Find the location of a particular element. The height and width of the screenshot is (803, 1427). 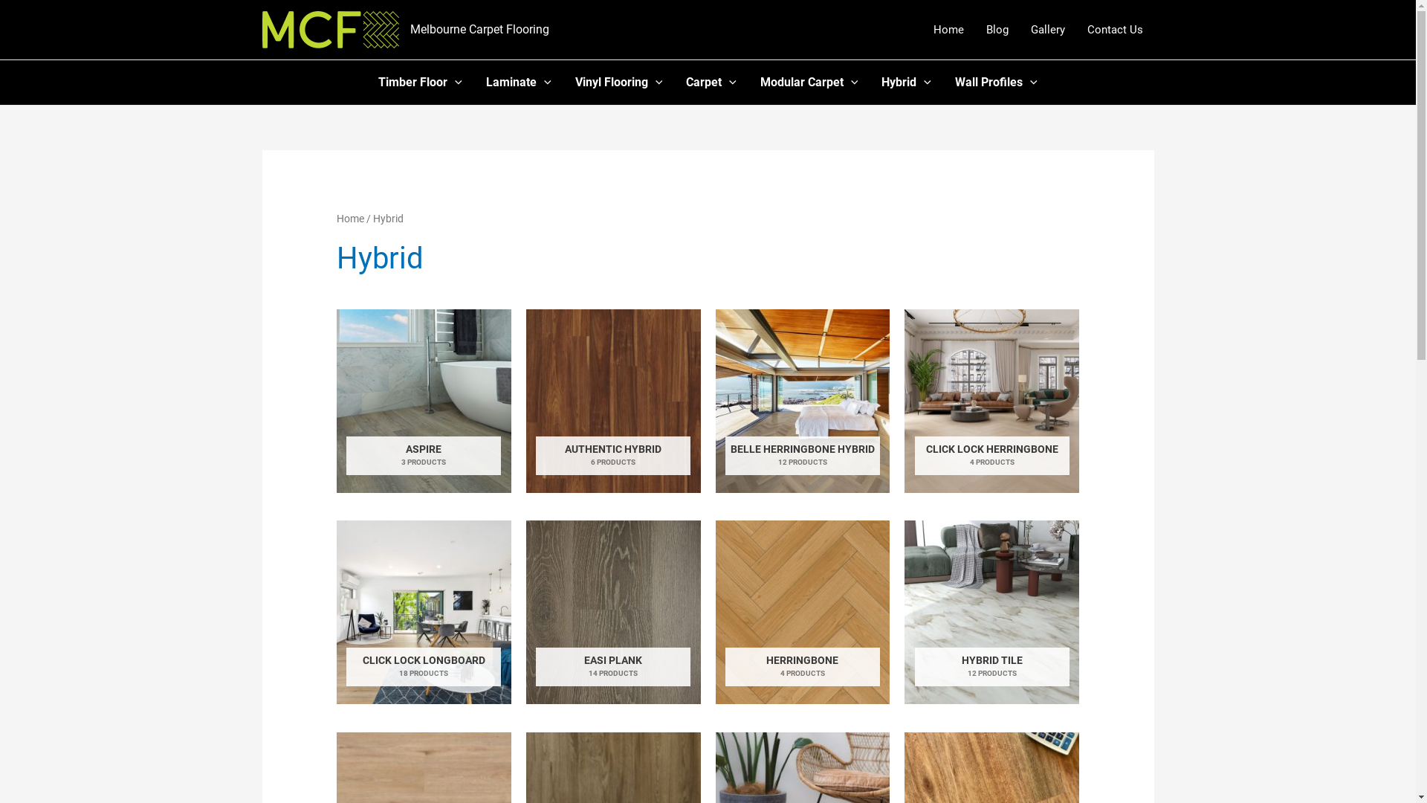

ASPIRE
3 PRODUCTS is located at coordinates (424, 401).